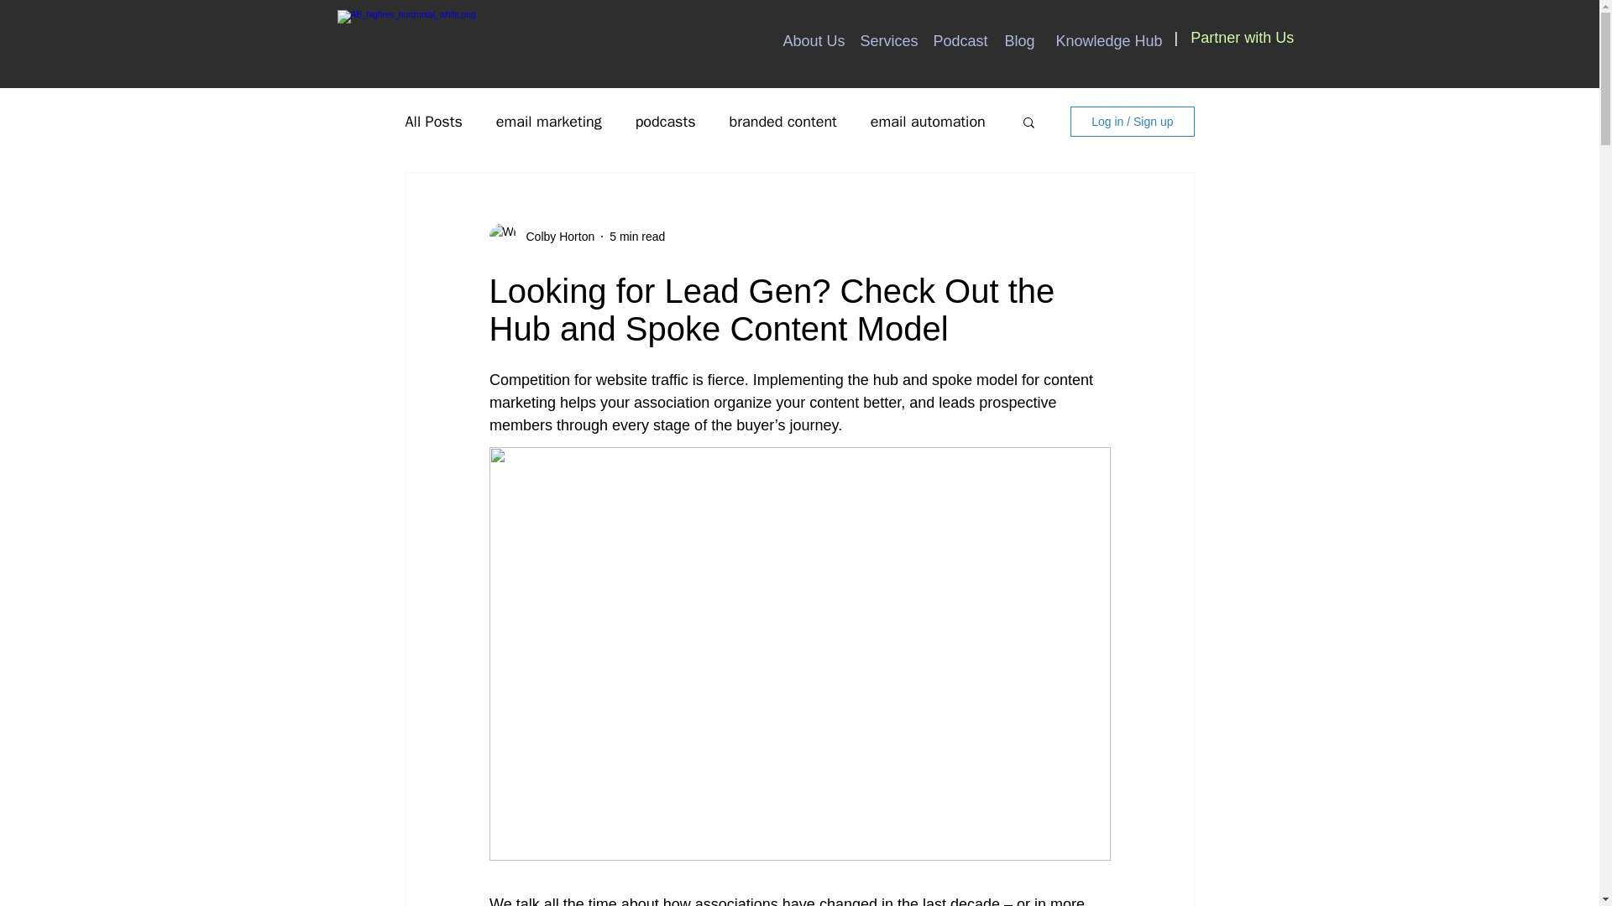 The image size is (1612, 906). I want to click on Podcast, so click(955, 39).